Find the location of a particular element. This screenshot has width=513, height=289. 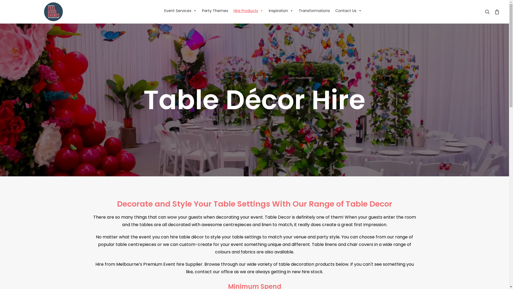

Hire Products is located at coordinates (248, 11).